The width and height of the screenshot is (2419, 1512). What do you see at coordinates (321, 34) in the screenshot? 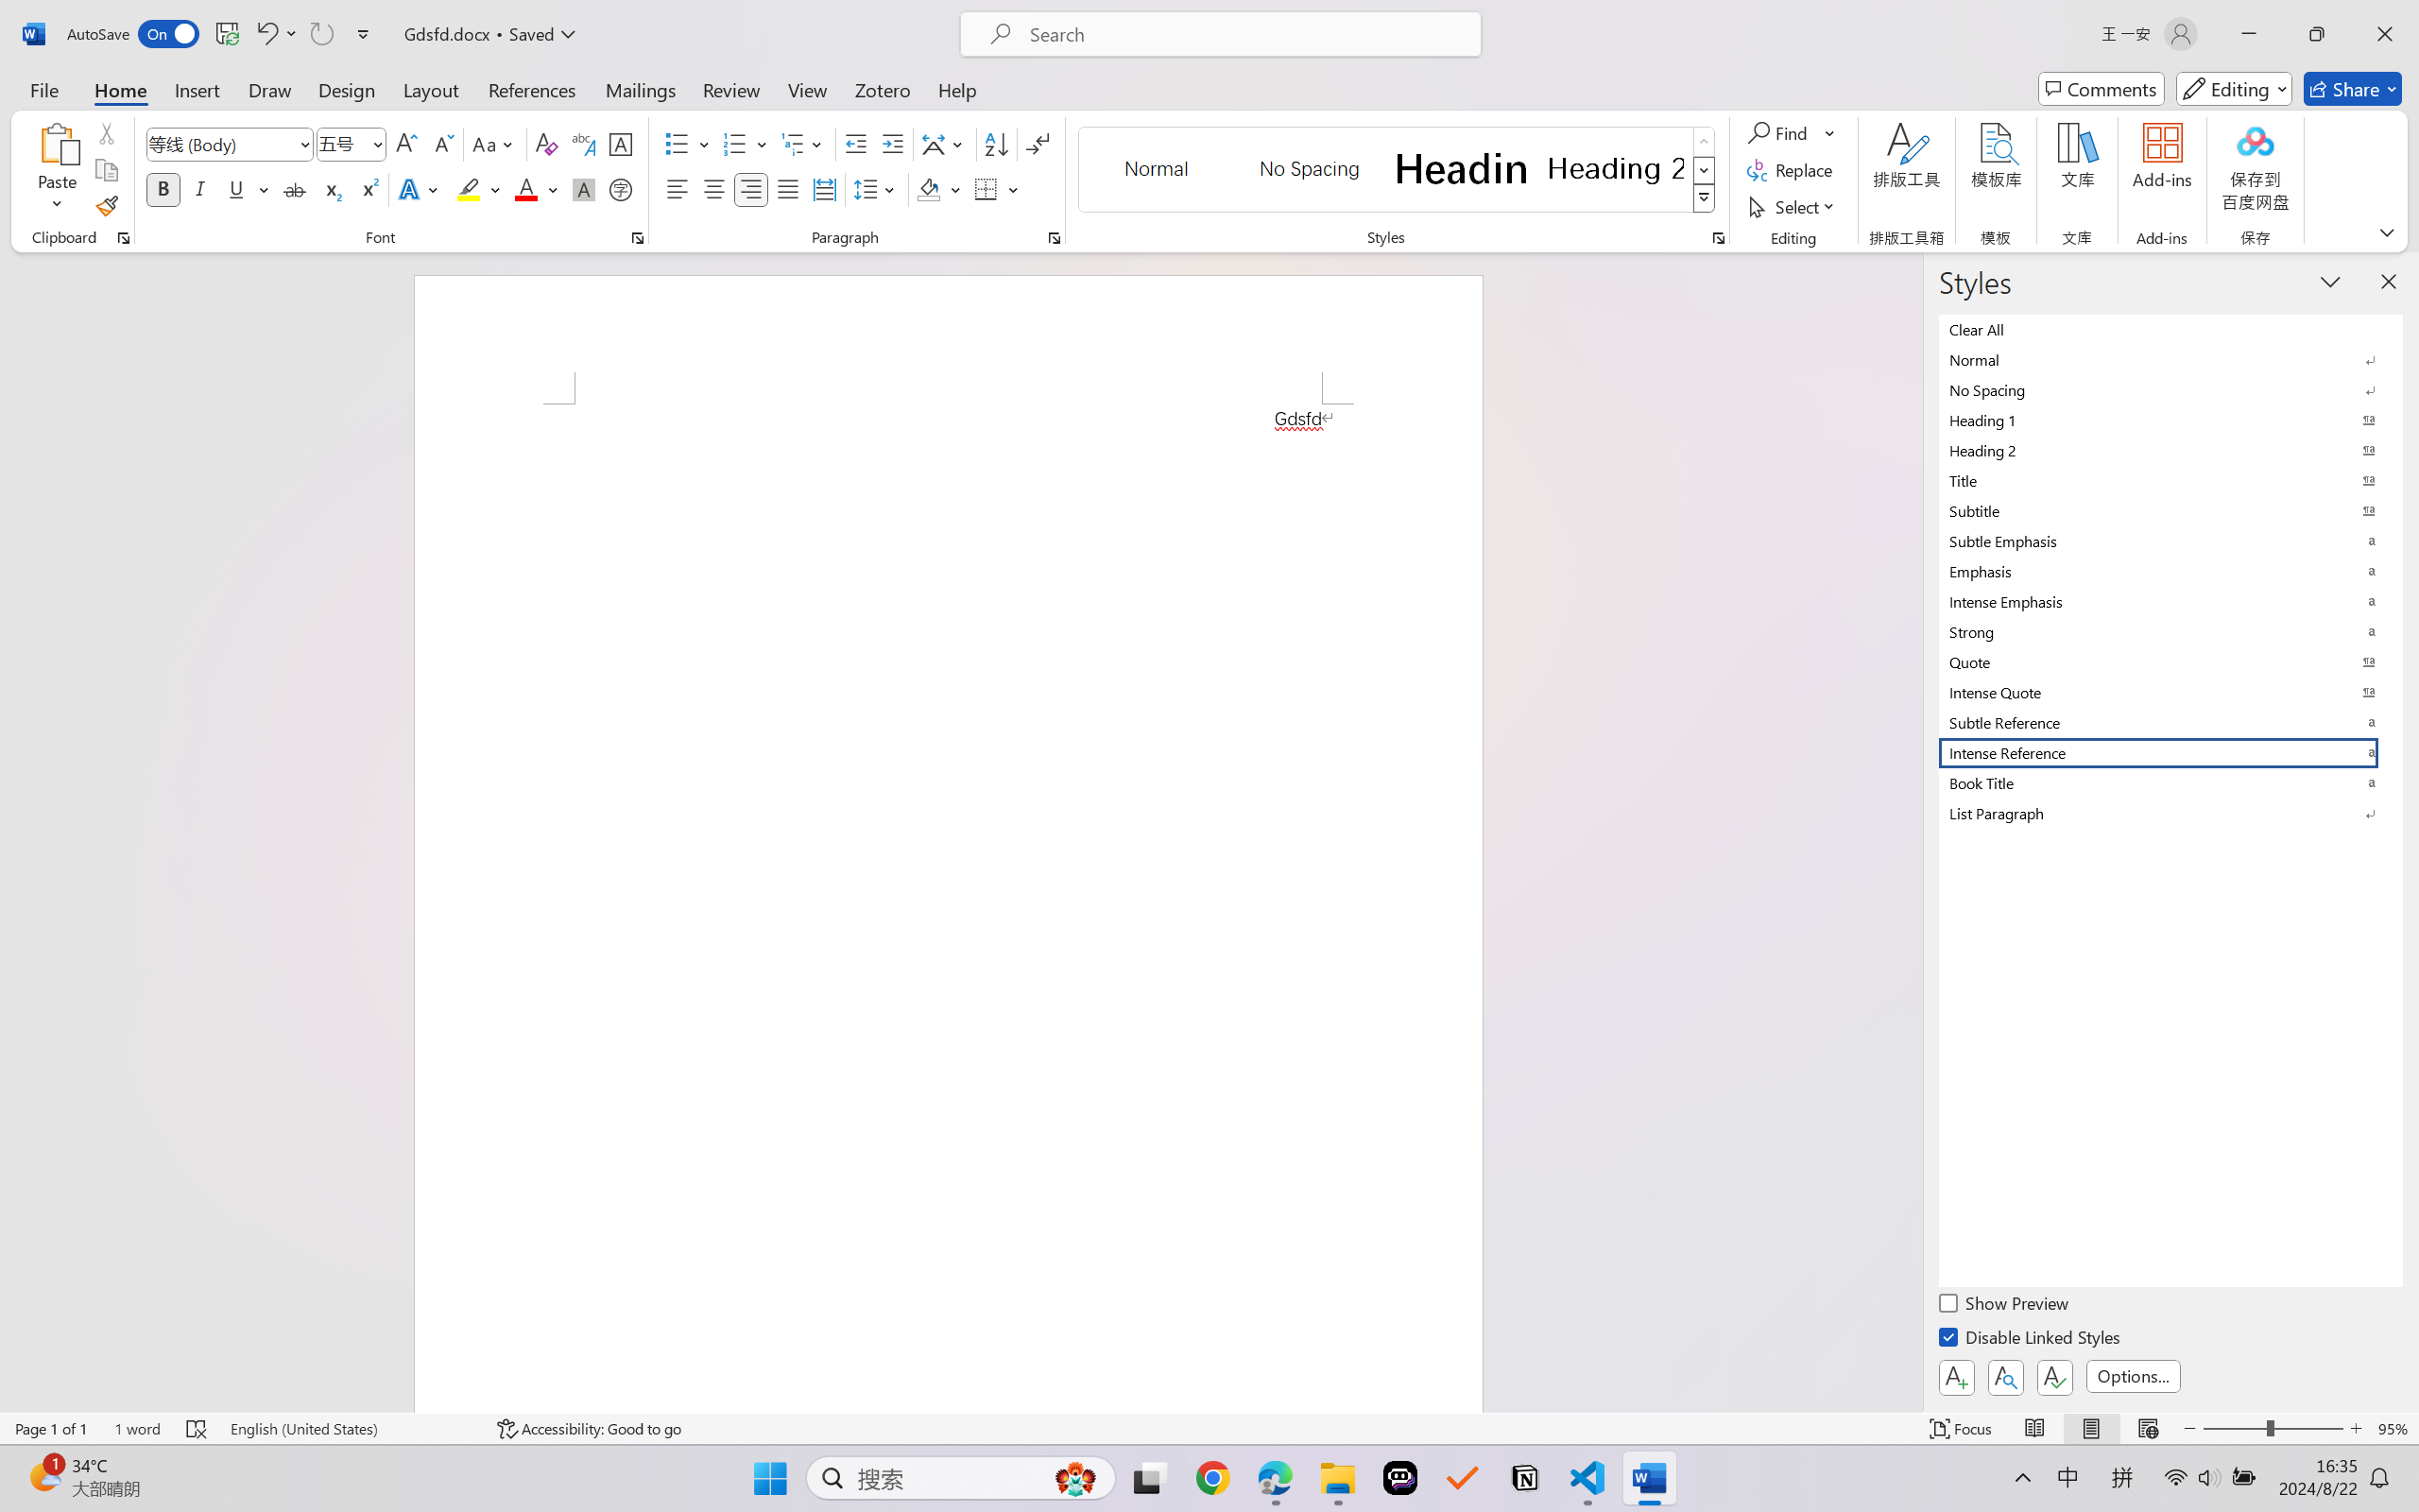
I see `Can't Repeat` at bounding box center [321, 34].